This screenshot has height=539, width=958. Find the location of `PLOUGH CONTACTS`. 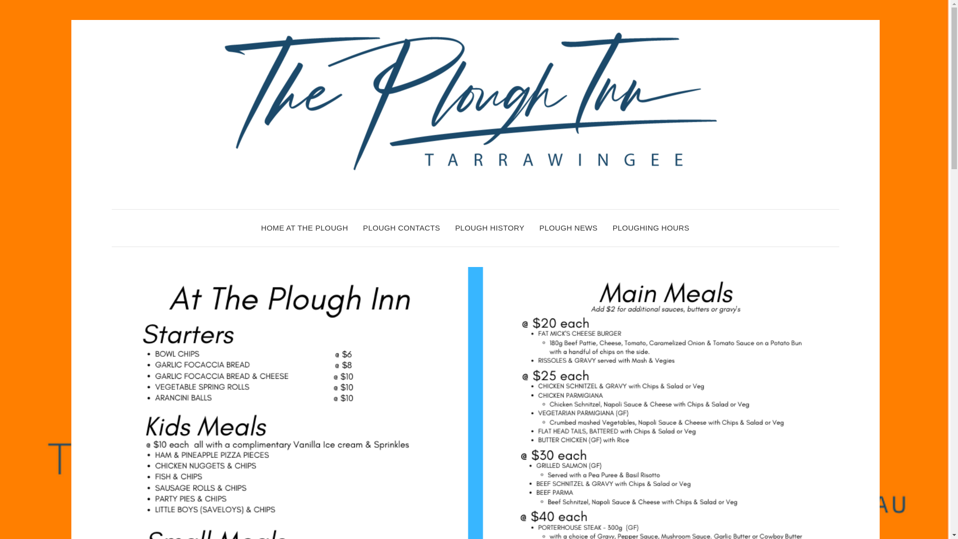

PLOUGH CONTACTS is located at coordinates (402, 228).